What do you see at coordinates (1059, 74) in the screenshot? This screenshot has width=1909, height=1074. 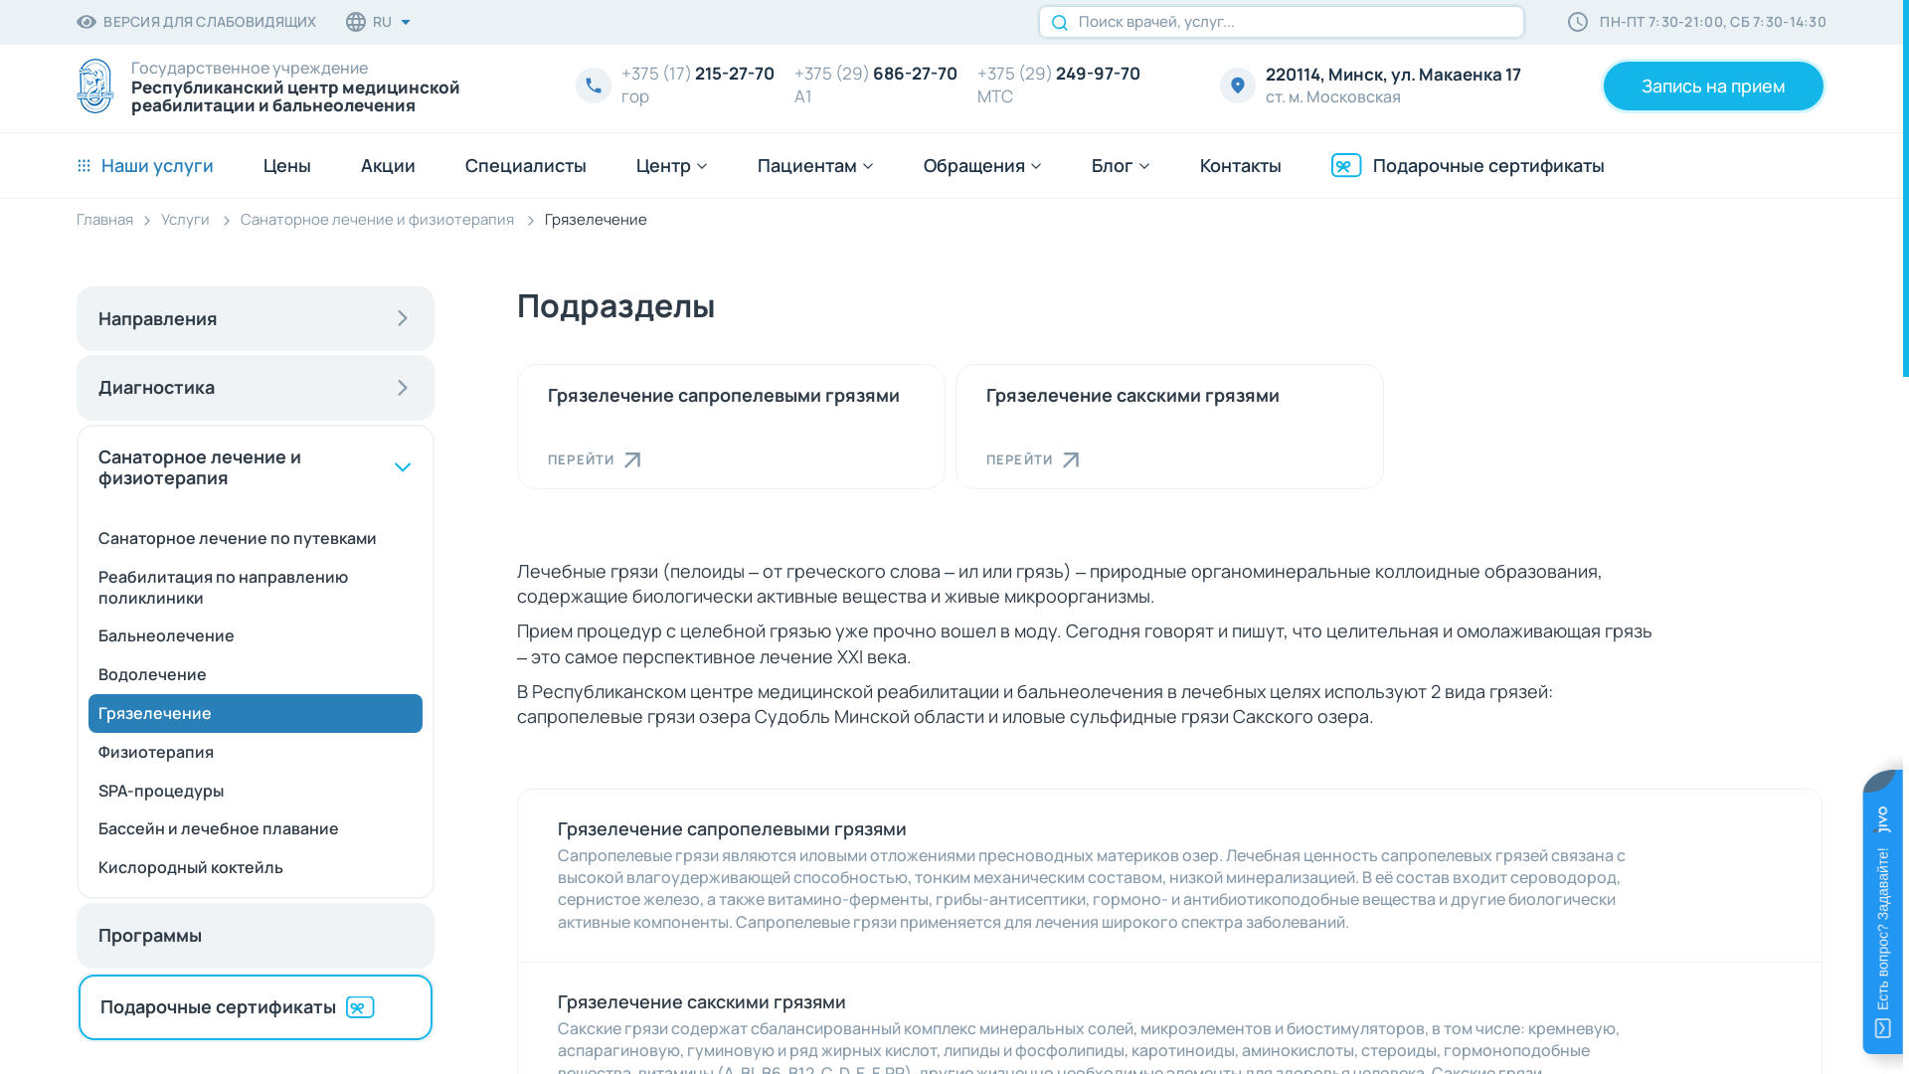 I see `+375 (29) 249-97-70` at bounding box center [1059, 74].